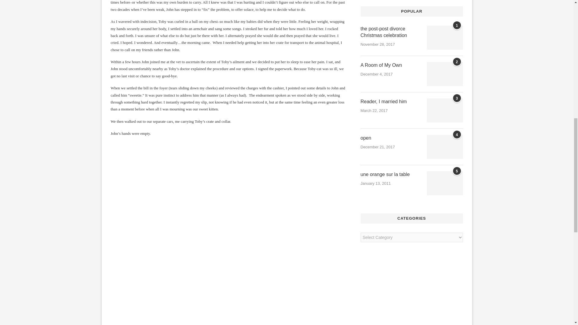 This screenshot has height=325, width=578. What do you see at coordinates (445, 38) in the screenshot?
I see `the post-post divorce Christmas celebration` at bounding box center [445, 38].